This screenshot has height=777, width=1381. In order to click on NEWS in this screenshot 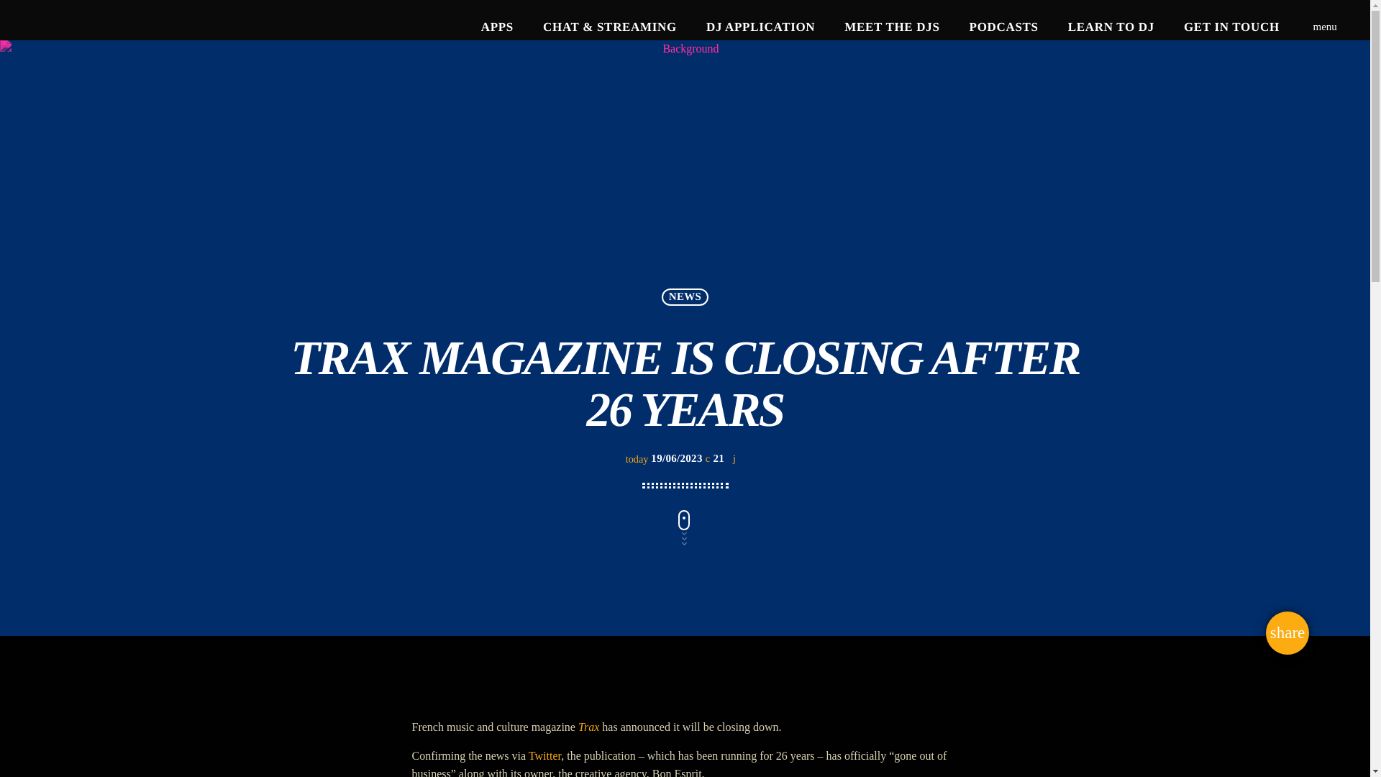, I will do `click(684, 296)`.